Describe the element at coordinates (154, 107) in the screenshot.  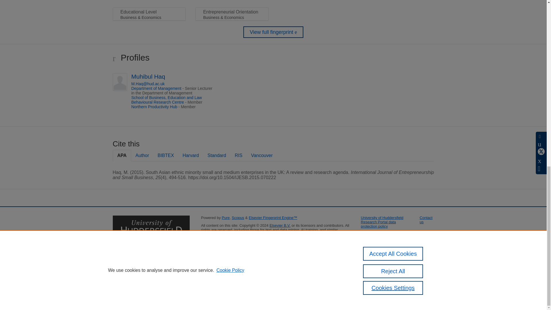
I see `Northern Productivity Hub` at that location.